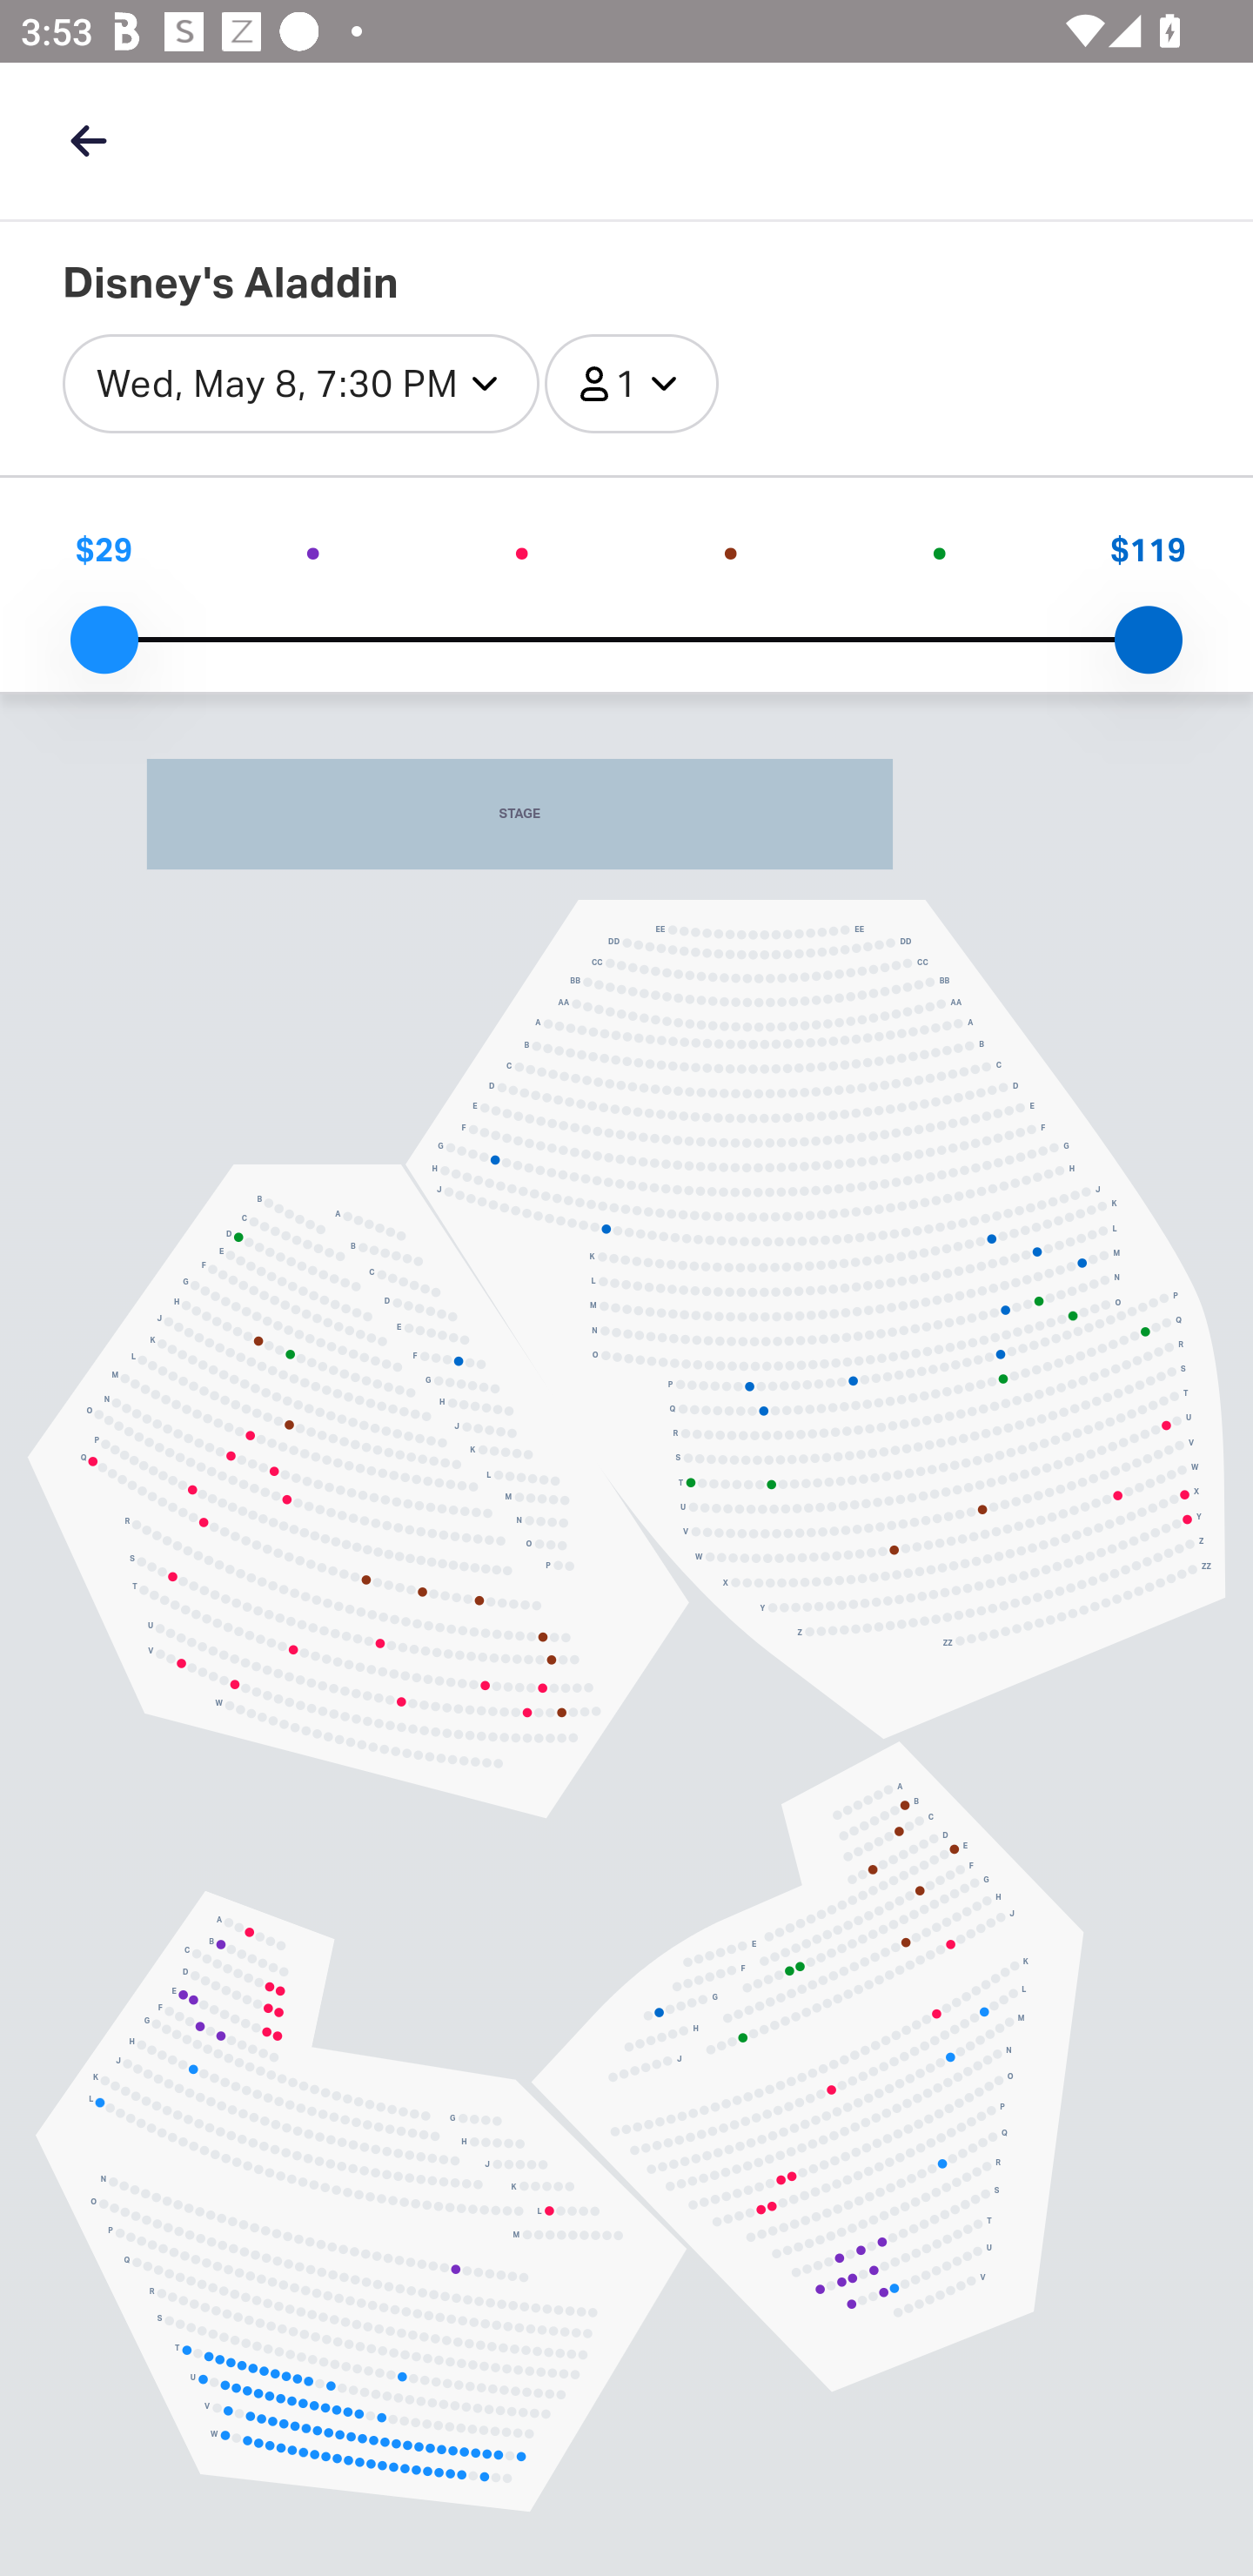 The image size is (1253, 2576). What do you see at coordinates (88, 140) in the screenshot?
I see `back button` at bounding box center [88, 140].